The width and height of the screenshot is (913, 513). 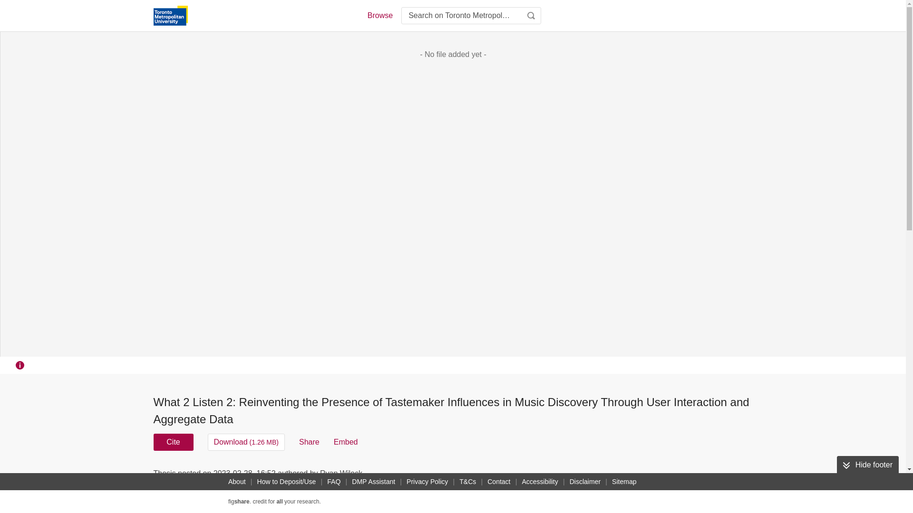 What do you see at coordinates (427, 482) in the screenshot?
I see `Privacy Policy` at bounding box center [427, 482].